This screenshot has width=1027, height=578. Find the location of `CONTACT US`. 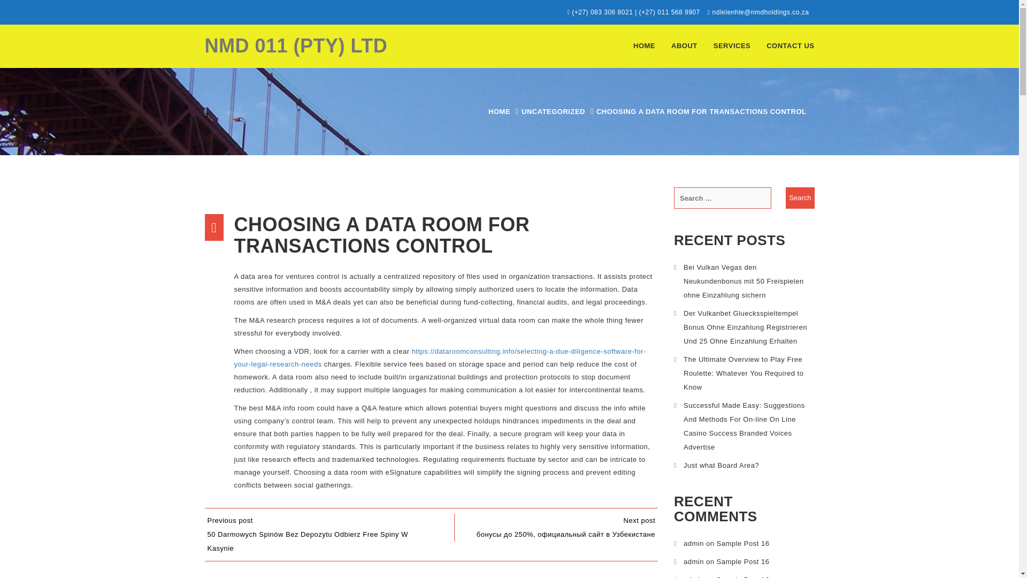

CONTACT US is located at coordinates (791, 46).